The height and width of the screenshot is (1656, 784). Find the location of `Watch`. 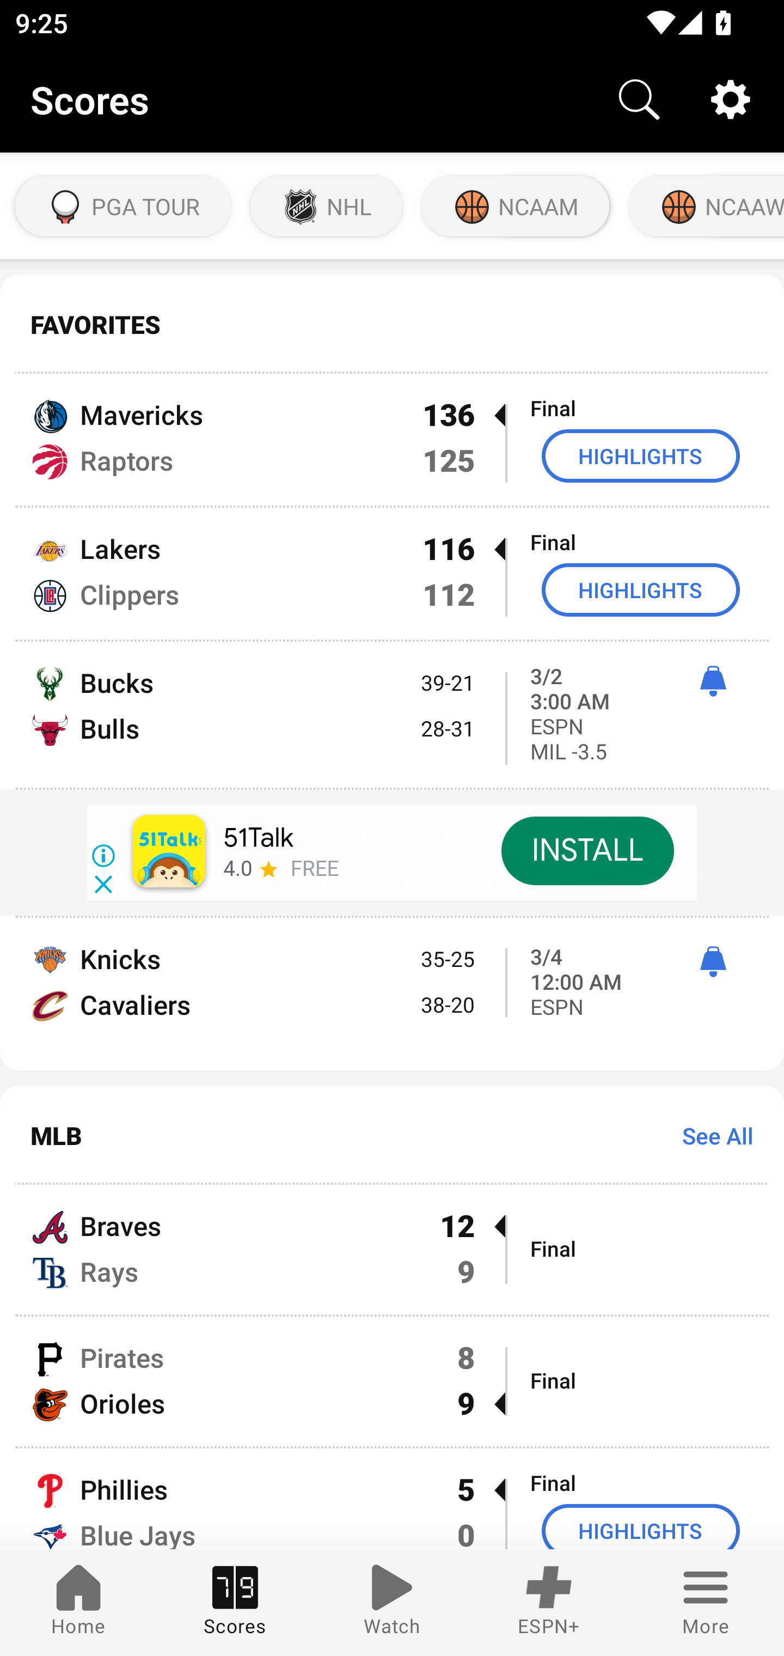

Watch is located at coordinates (392, 1603).